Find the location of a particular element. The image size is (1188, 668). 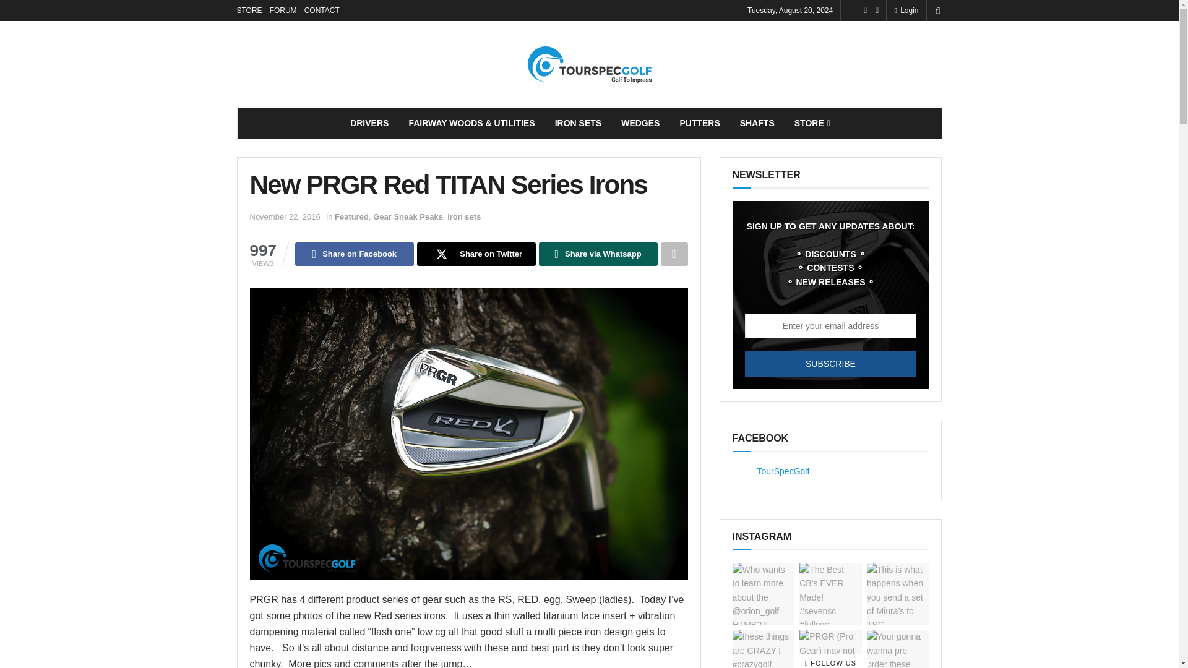

PUTTERS is located at coordinates (699, 122).